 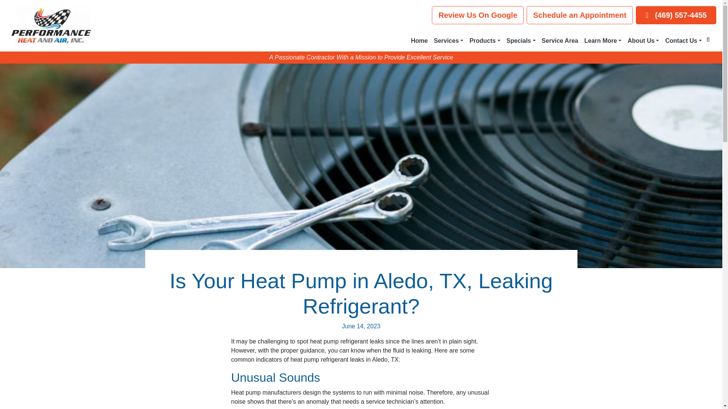 I want to click on Contact Us, so click(x=683, y=41).